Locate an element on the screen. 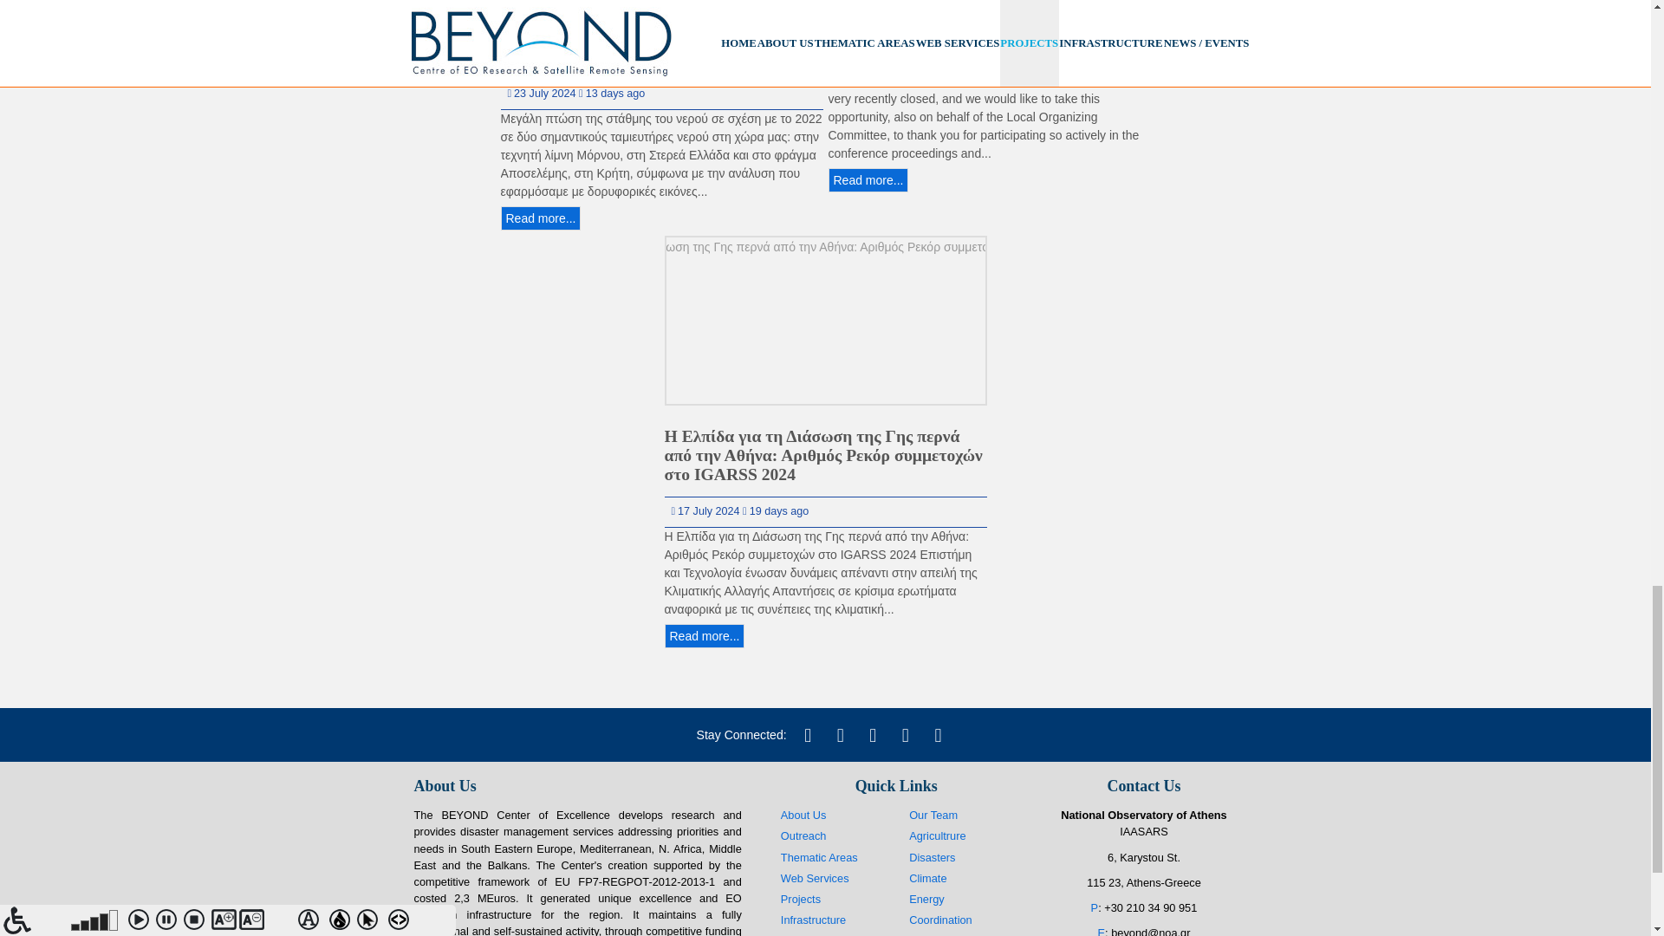 This screenshot has height=936, width=1664. Instagram is located at coordinates (905, 735).